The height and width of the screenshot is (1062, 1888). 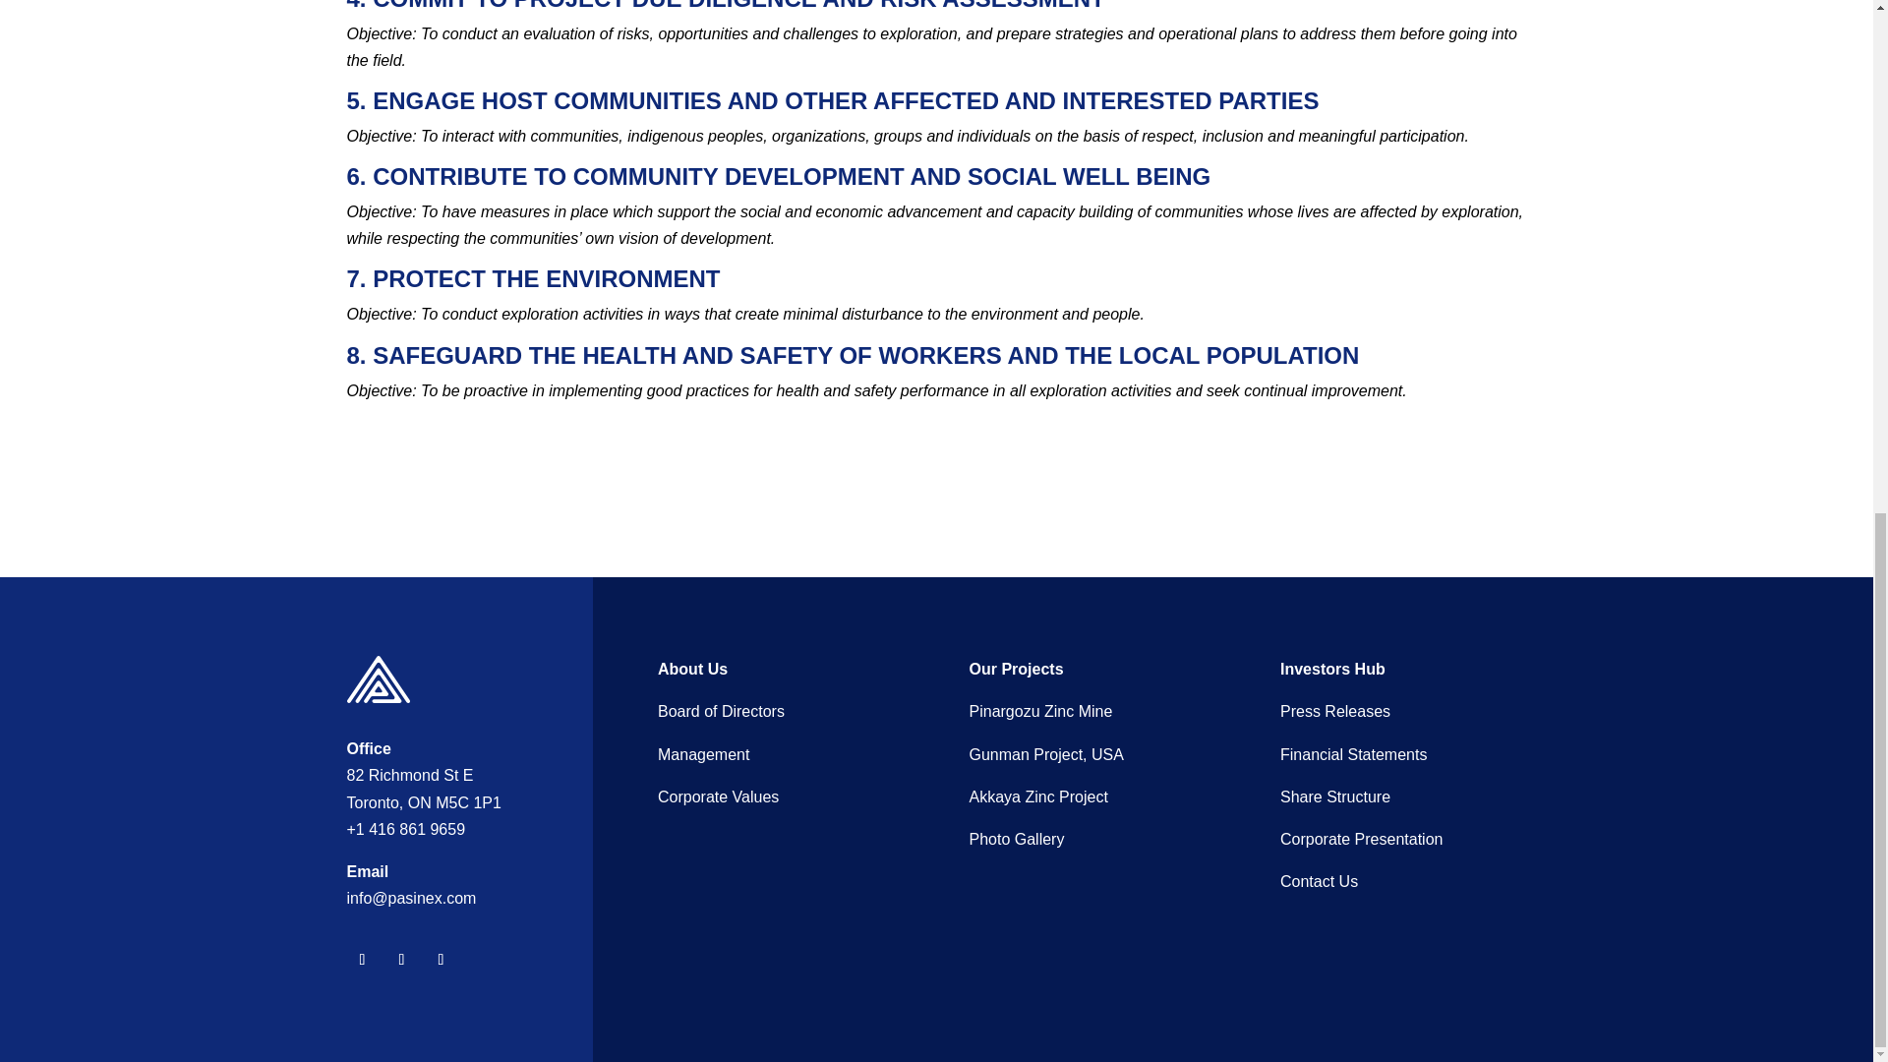 I want to click on Follow on Facebook, so click(x=362, y=960).